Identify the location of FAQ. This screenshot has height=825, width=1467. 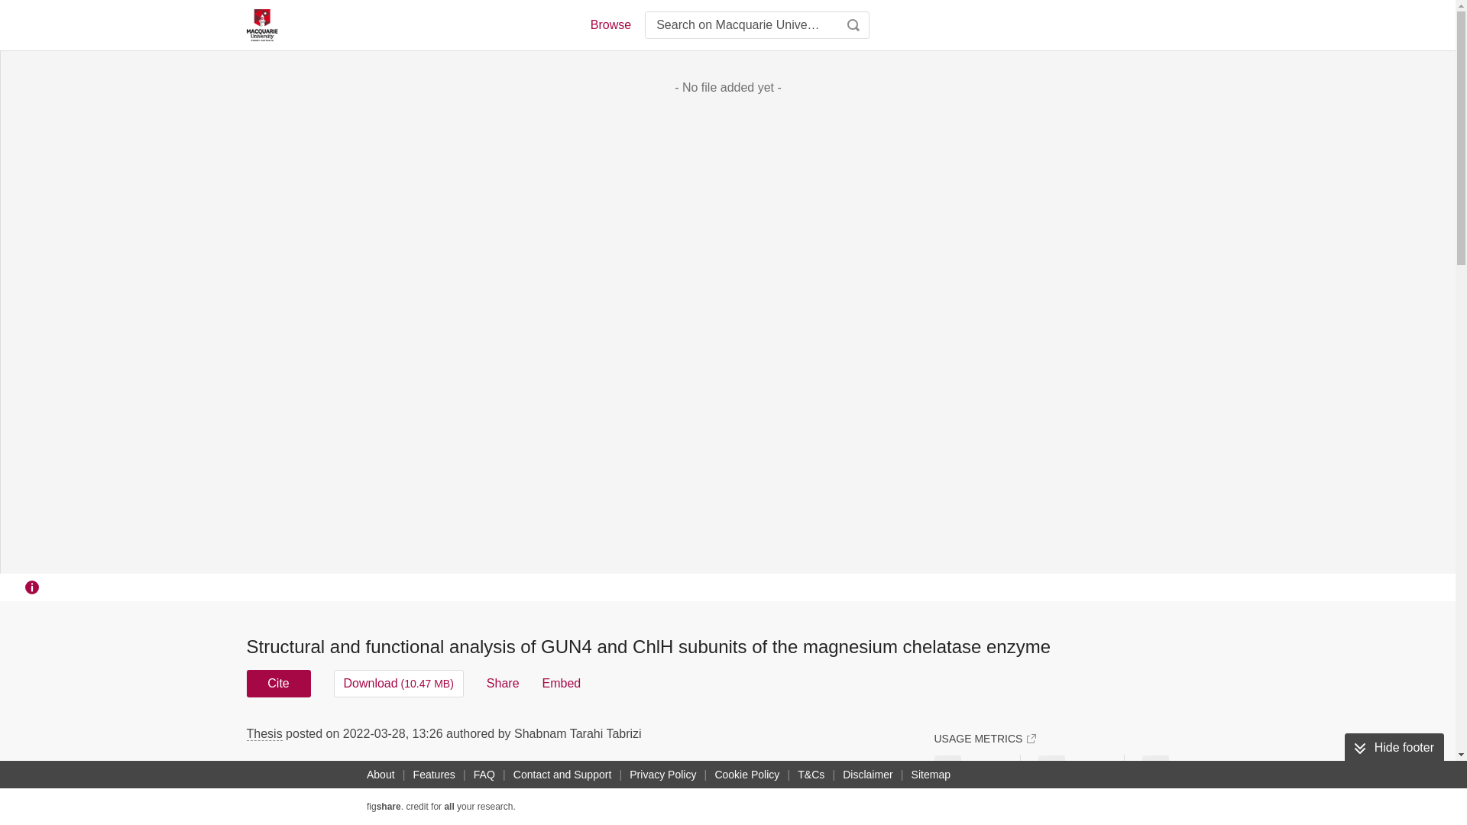
(484, 775).